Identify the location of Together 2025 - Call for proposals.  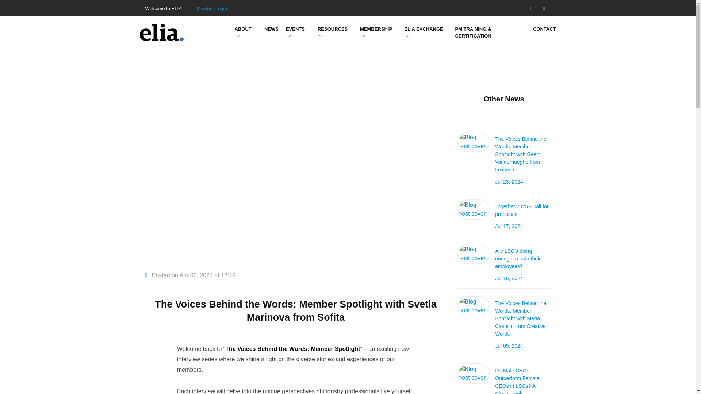
(522, 210).